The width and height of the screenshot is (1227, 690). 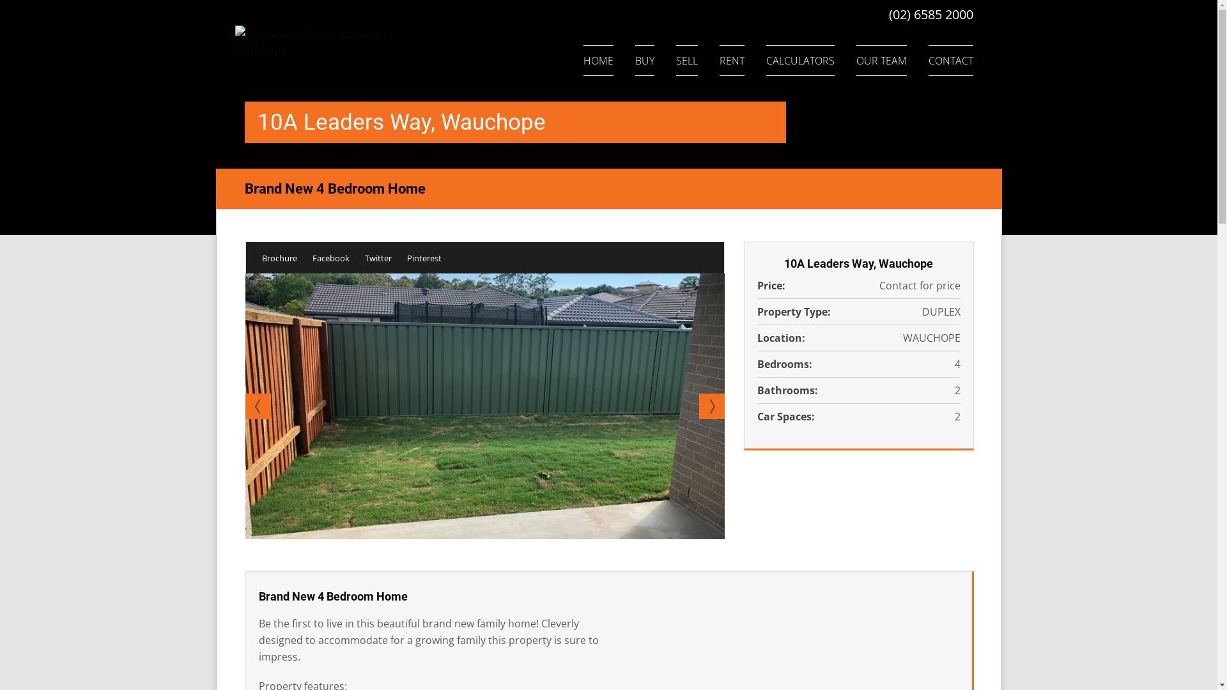 I want to click on CONTACT, so click(x=950, y=61).